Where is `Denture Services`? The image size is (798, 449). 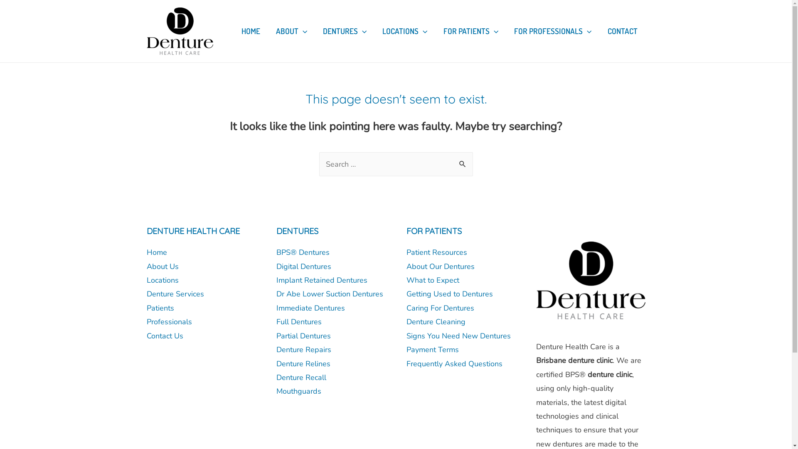
Denture Services is located at coordinates (175, 294).